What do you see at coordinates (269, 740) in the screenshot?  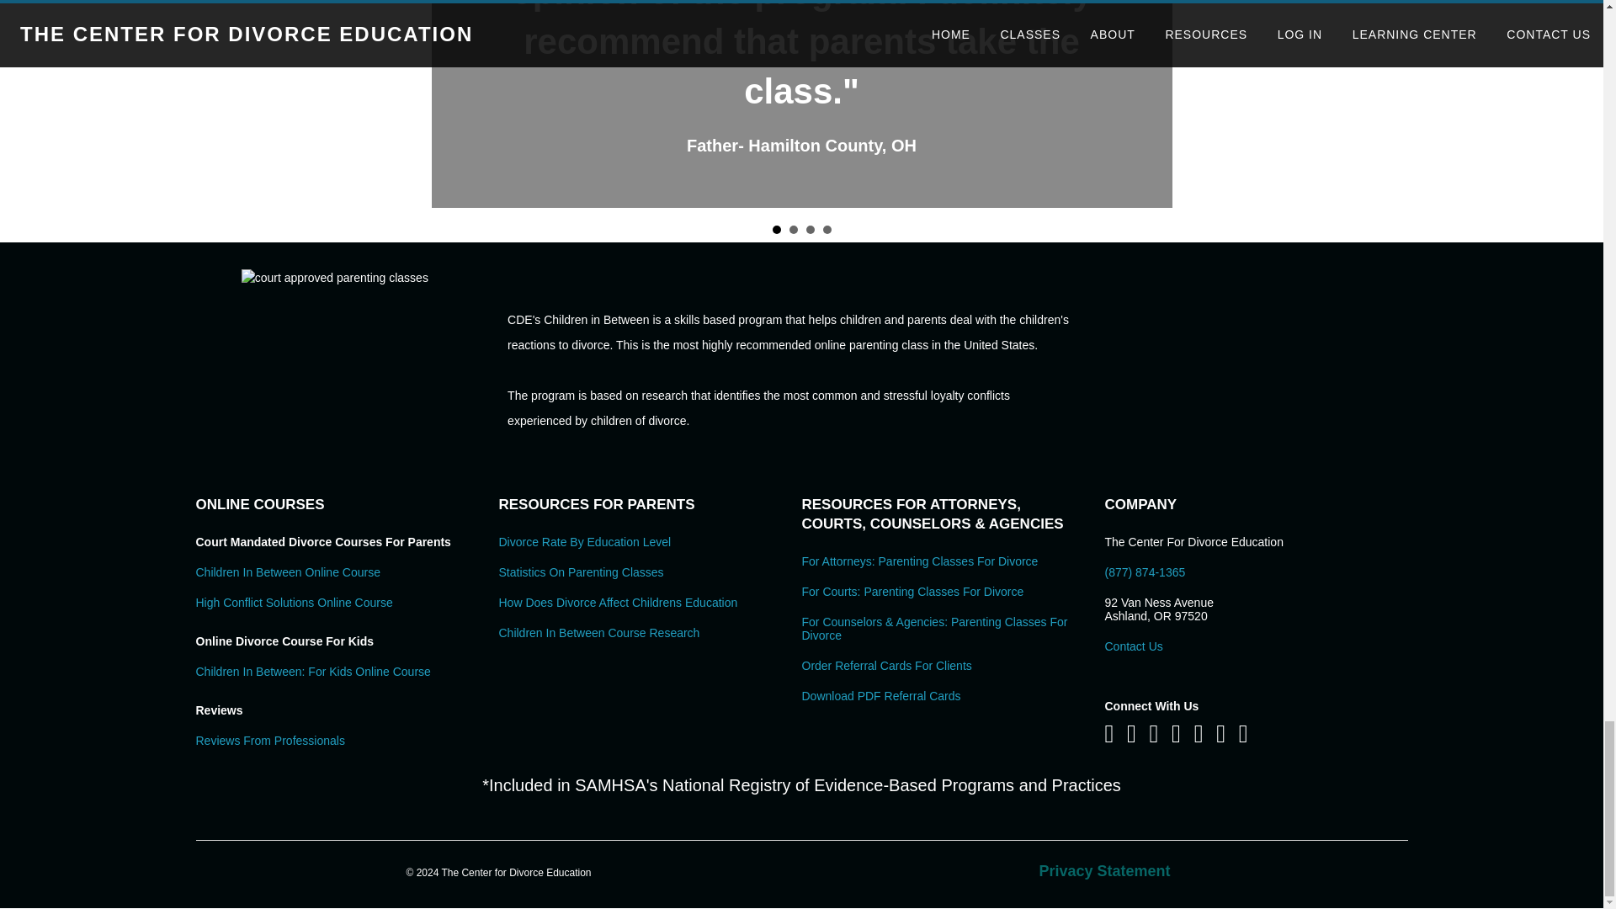 I see `Reviews From Professionals` at bounding box center [269, 740].